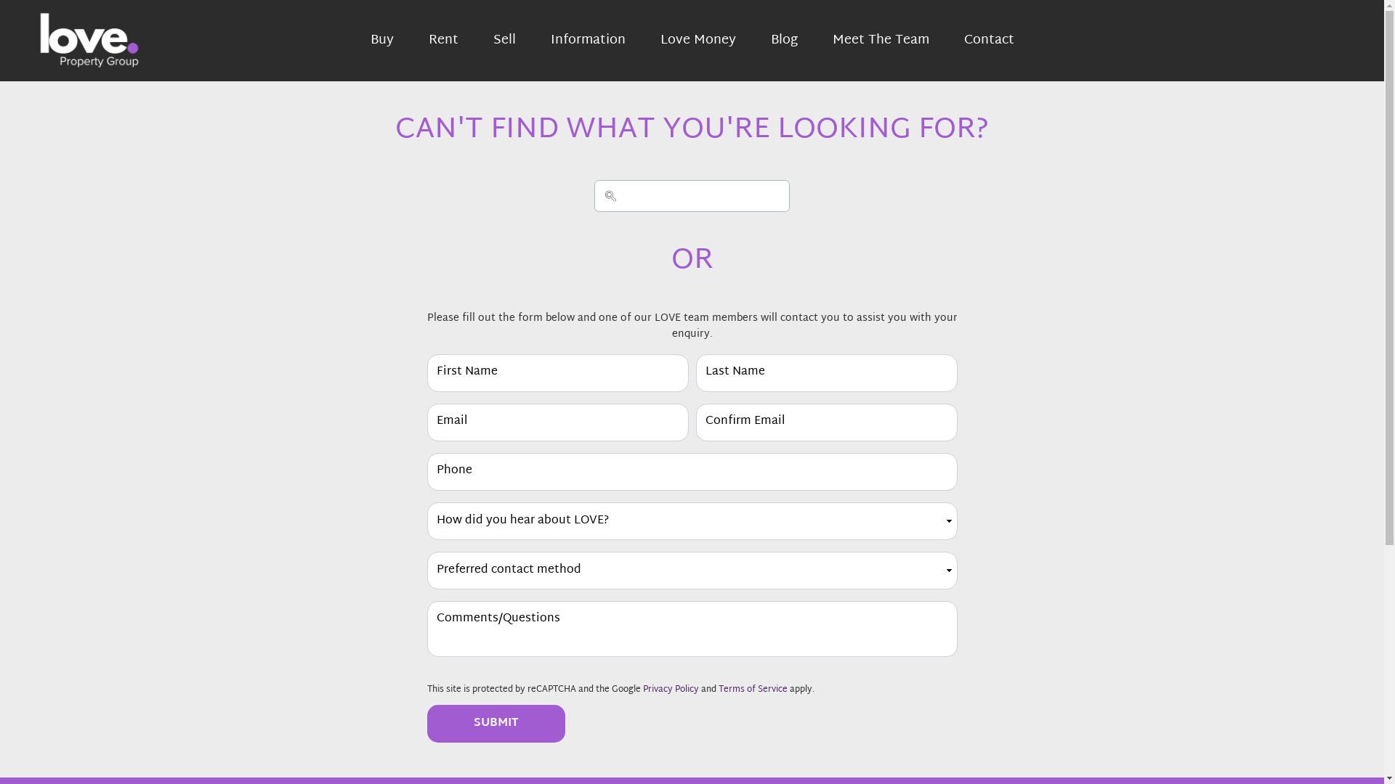 The image size is (1395, 784). I want to click on Information, so click(589, 41).